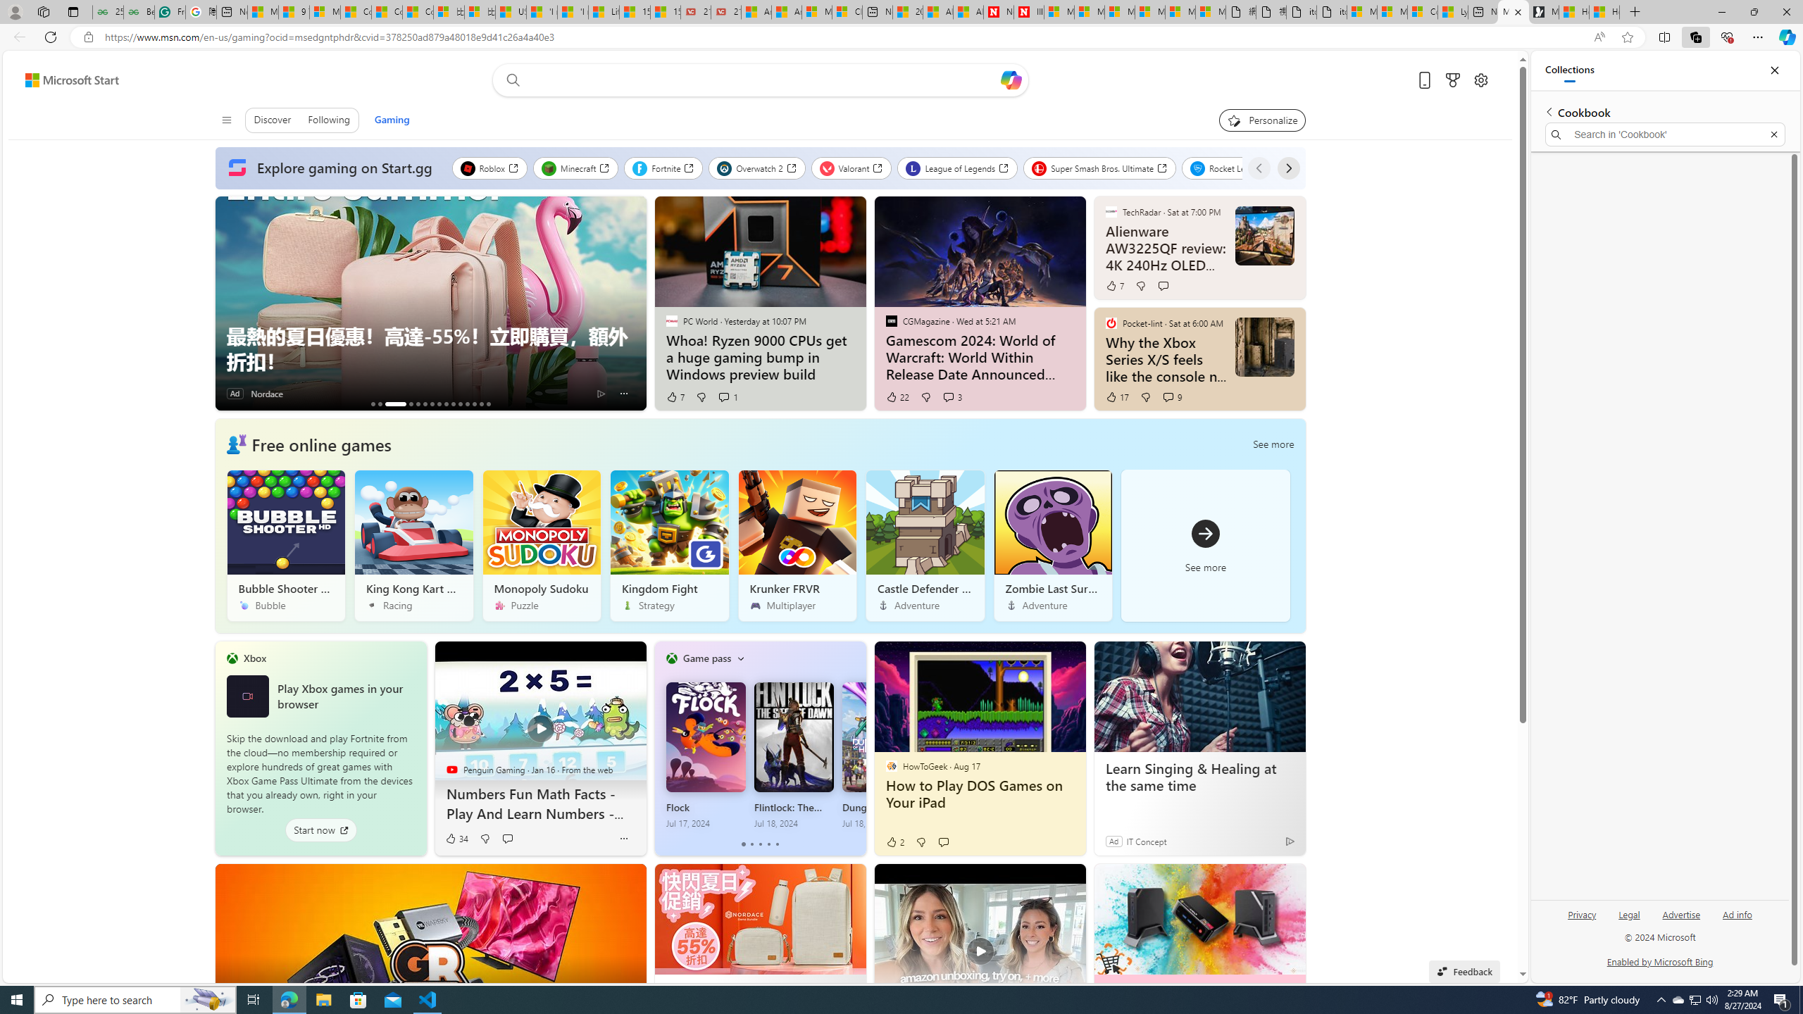 The width and height of the screenshot is (1803, 1014). I want to click on Search in 'Cookbook', so click(1666, 134).